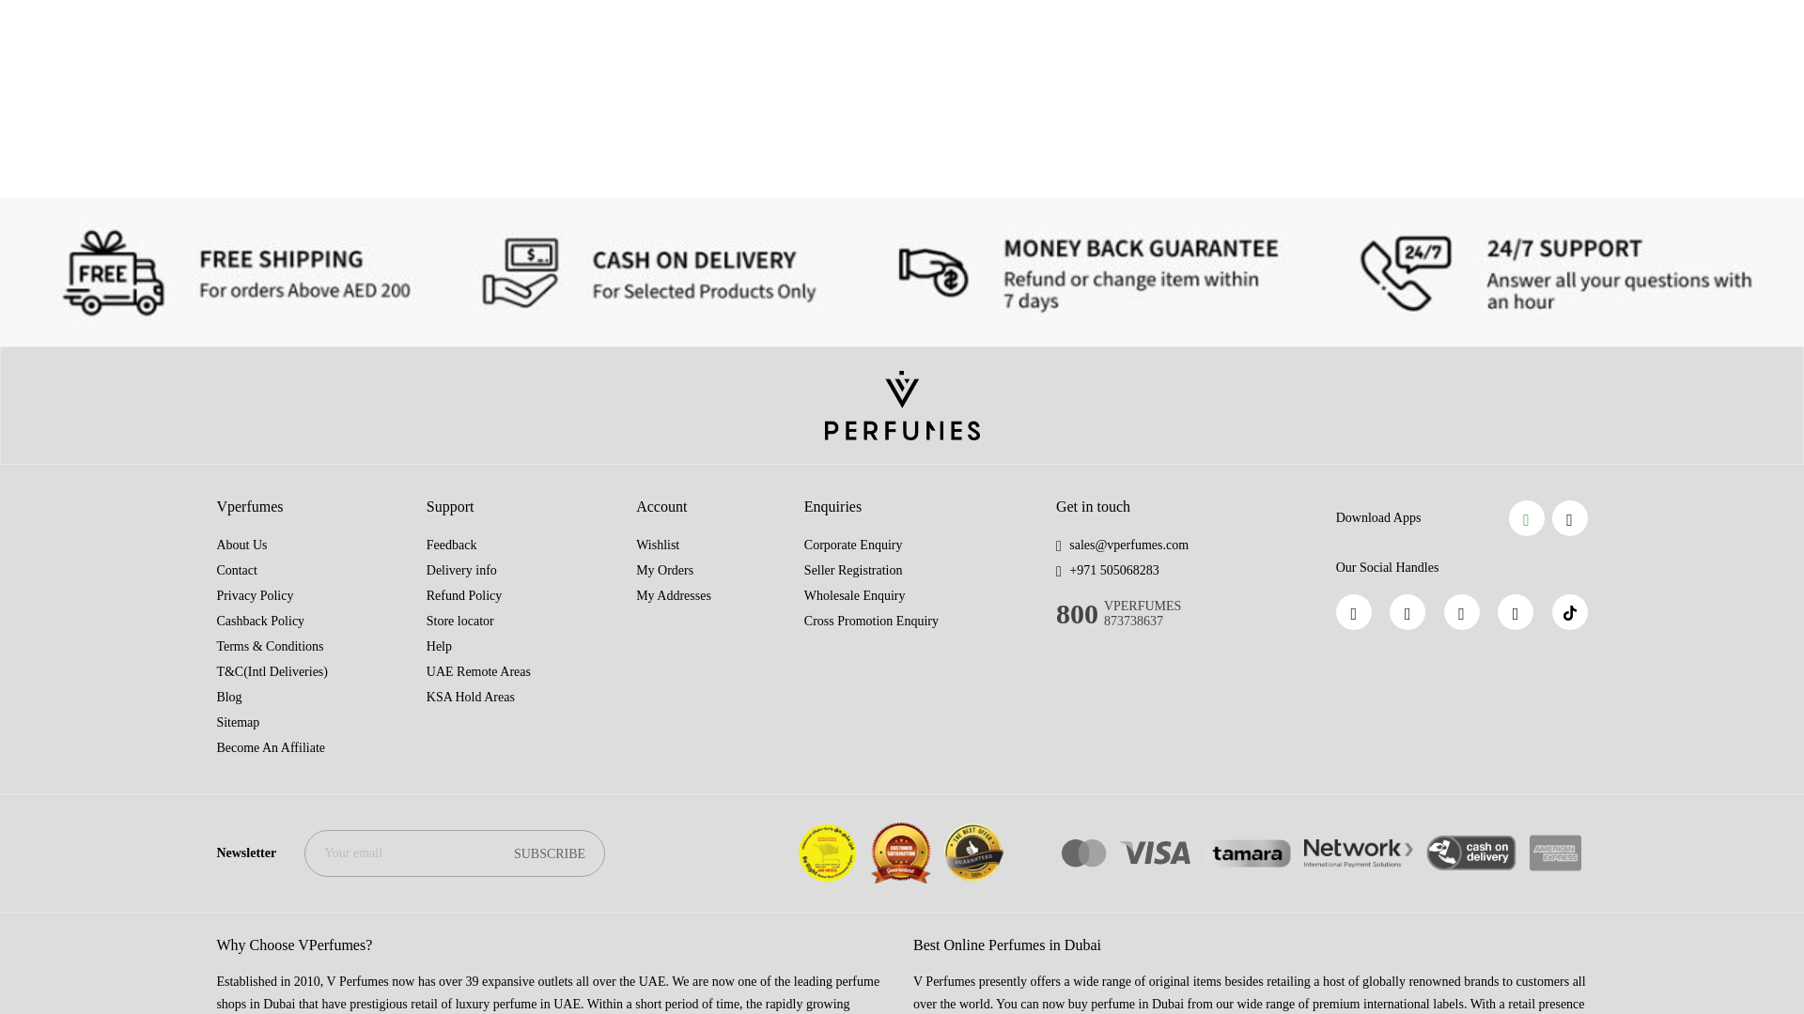 This screenshot has height=1014, width=1804. I want to click on Folow us on Twitter, so click(1515, 611).